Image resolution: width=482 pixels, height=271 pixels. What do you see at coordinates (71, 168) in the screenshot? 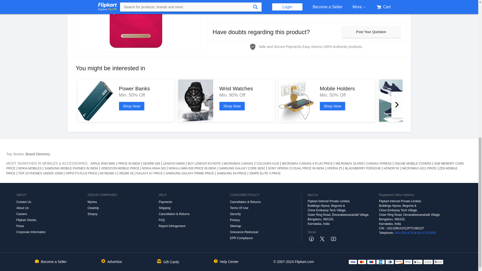
I see `SAMSUNG MOBILE PHONES IN INDIA` at bounding box center [71, 168].